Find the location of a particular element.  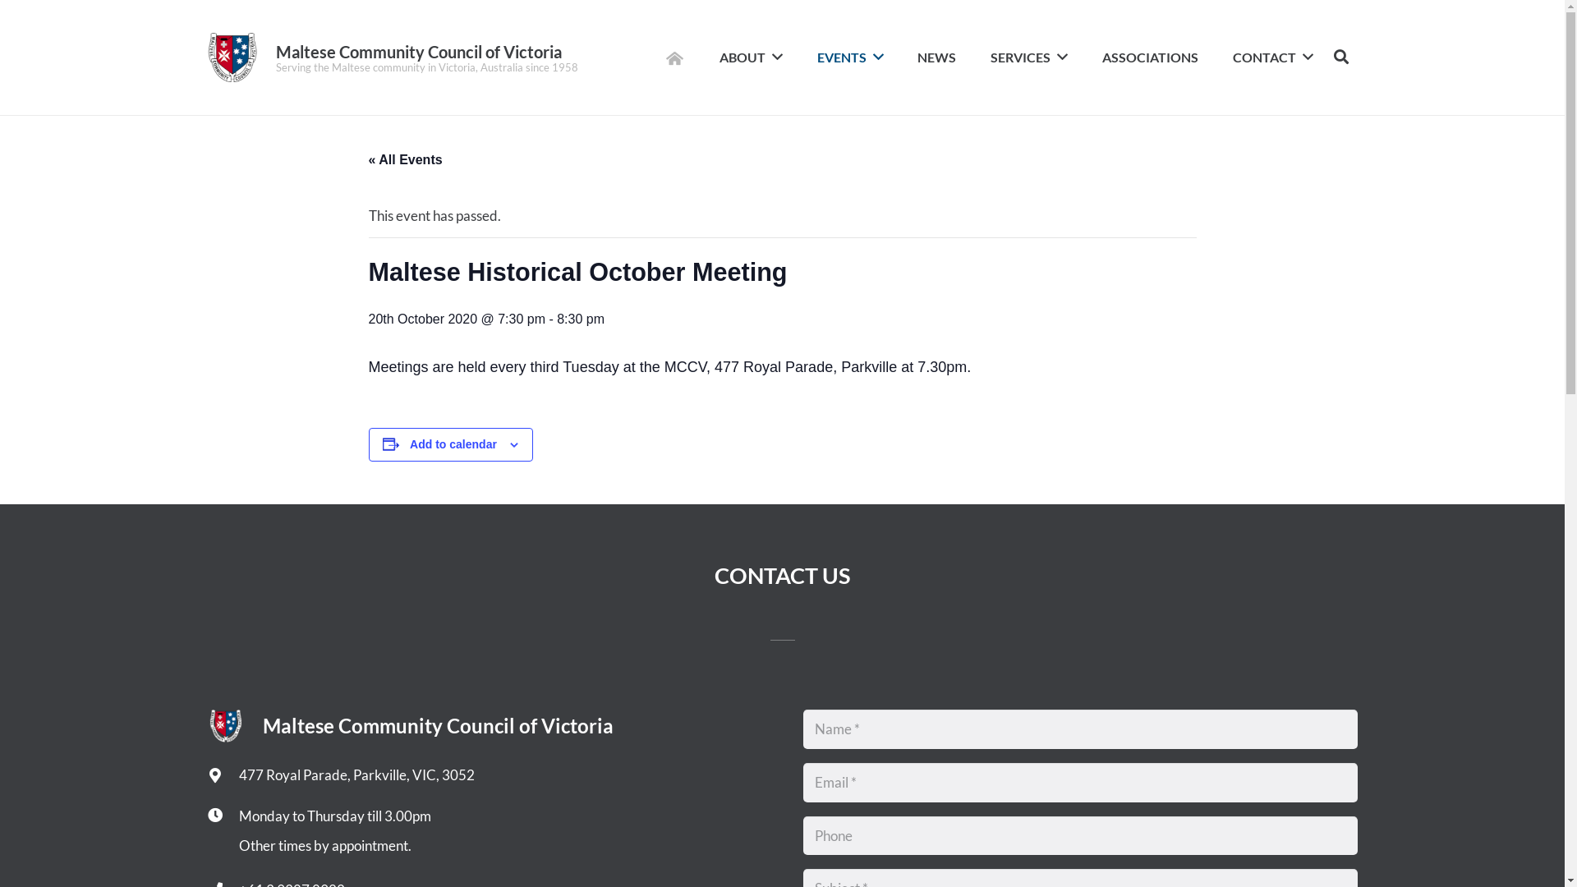

EVENTS is located at coordinates (851, 57).